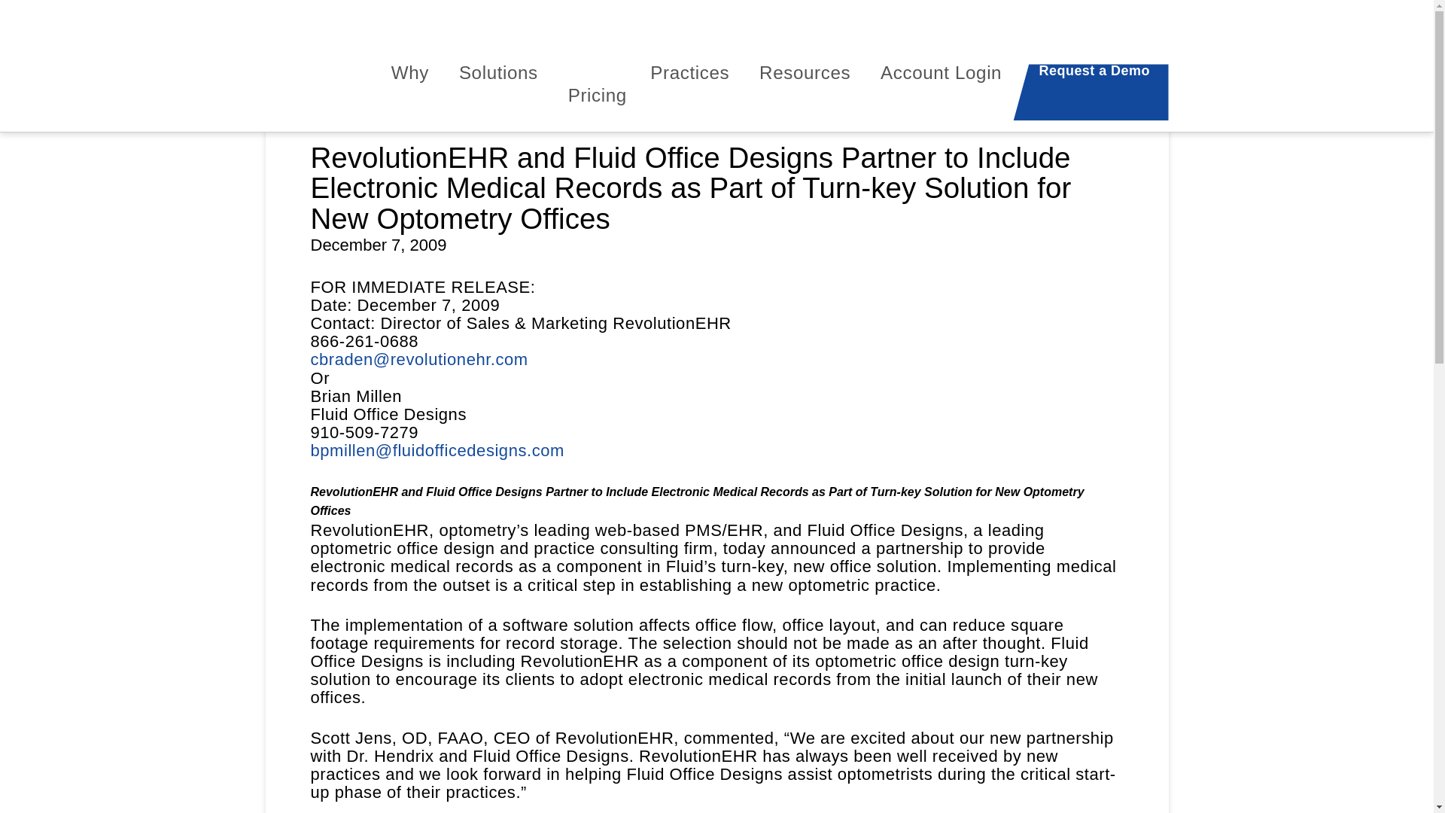  I want to click on Why, so click(412, 98).